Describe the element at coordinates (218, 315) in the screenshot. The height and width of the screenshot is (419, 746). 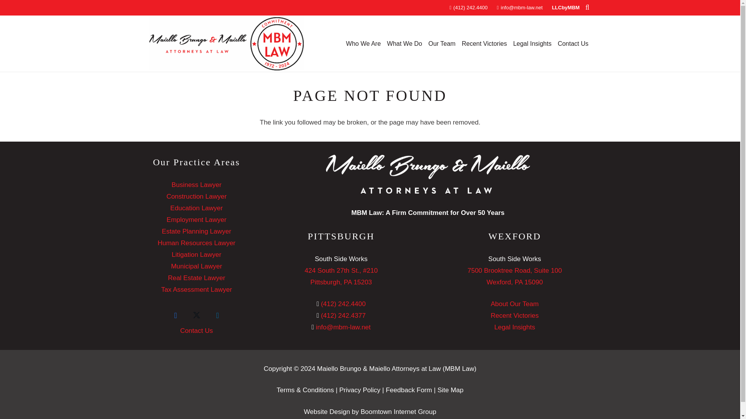
I see `LinkedIn` at that location.